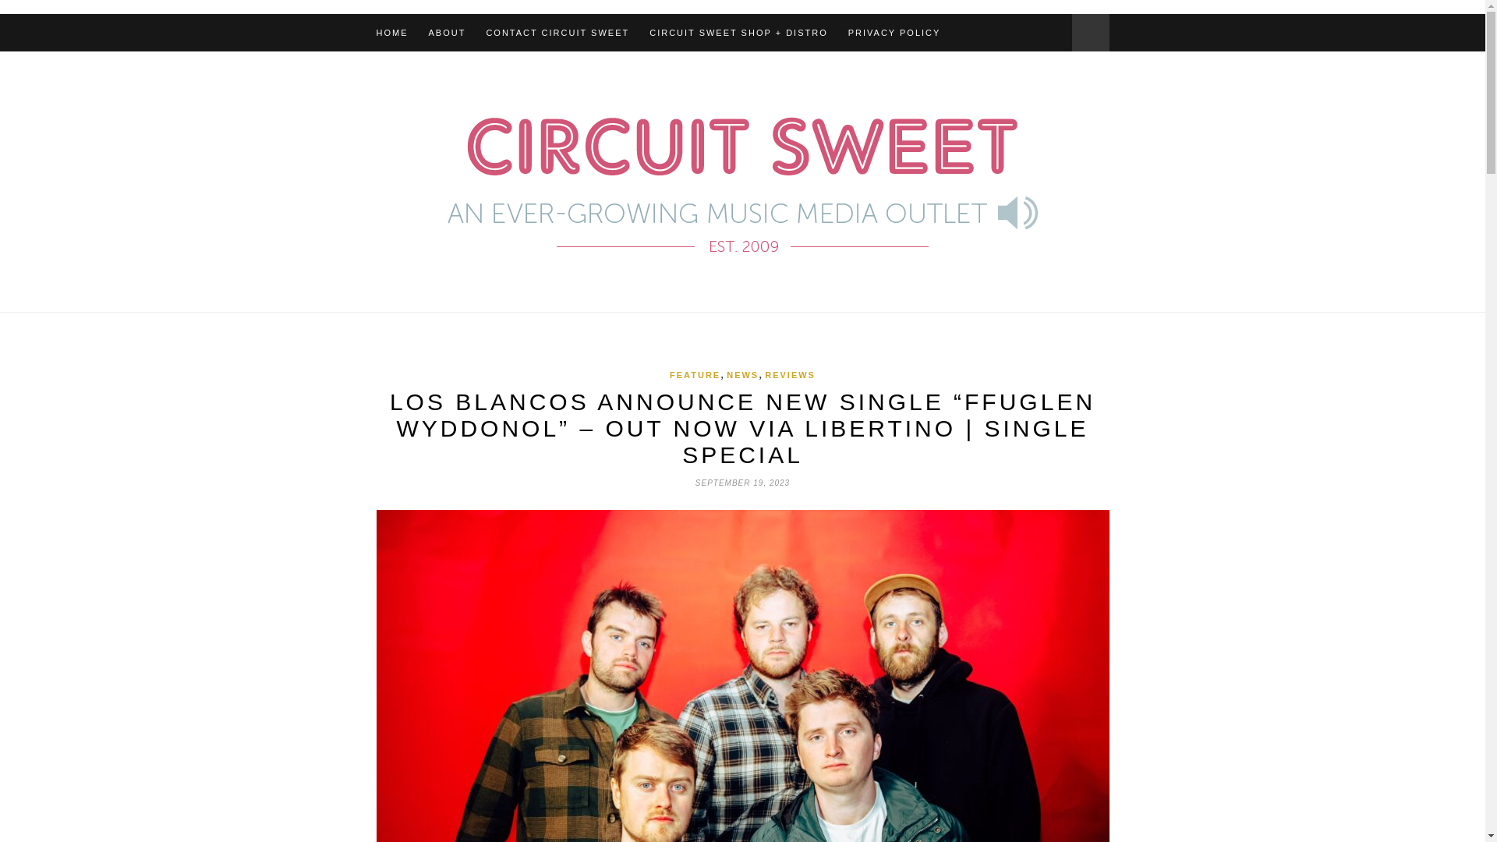 The image size is (1497, 842). Describe the element at coordinates (742, 375) in the screenshot. I see `NEWS` at that location.